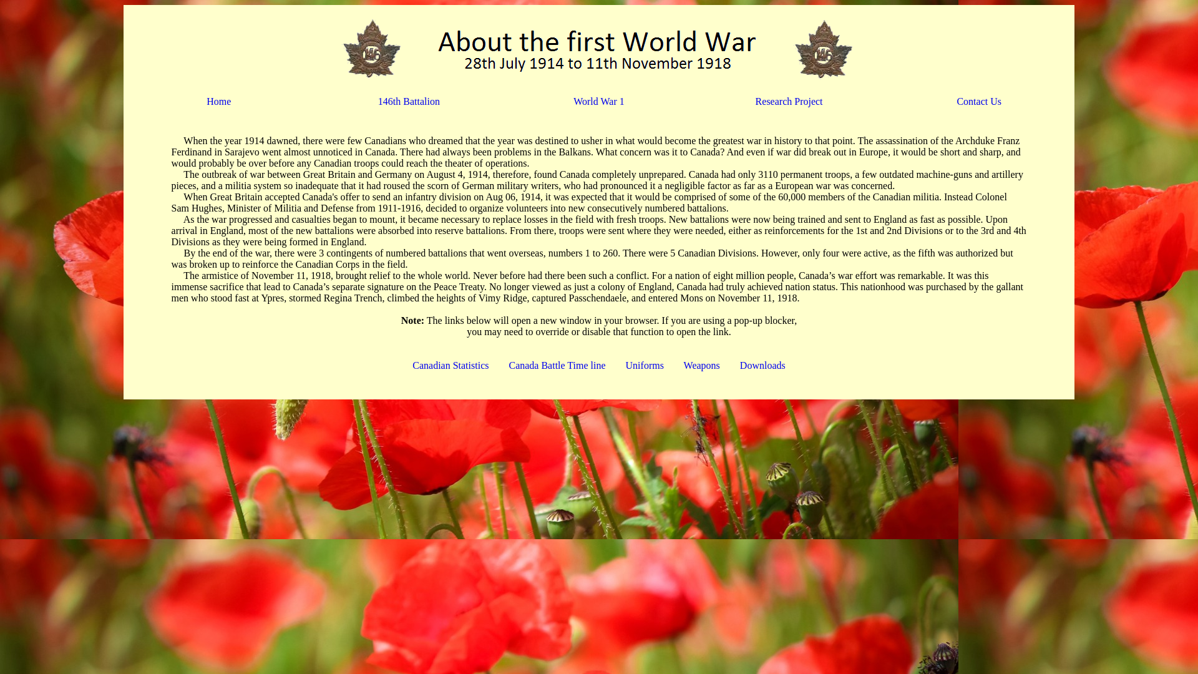 This screenshot has height=674, width=1198. What do you see at coordinates (409, 101) in the screenshot?
I see `146th Battalion` at bounding box center [409, 101].